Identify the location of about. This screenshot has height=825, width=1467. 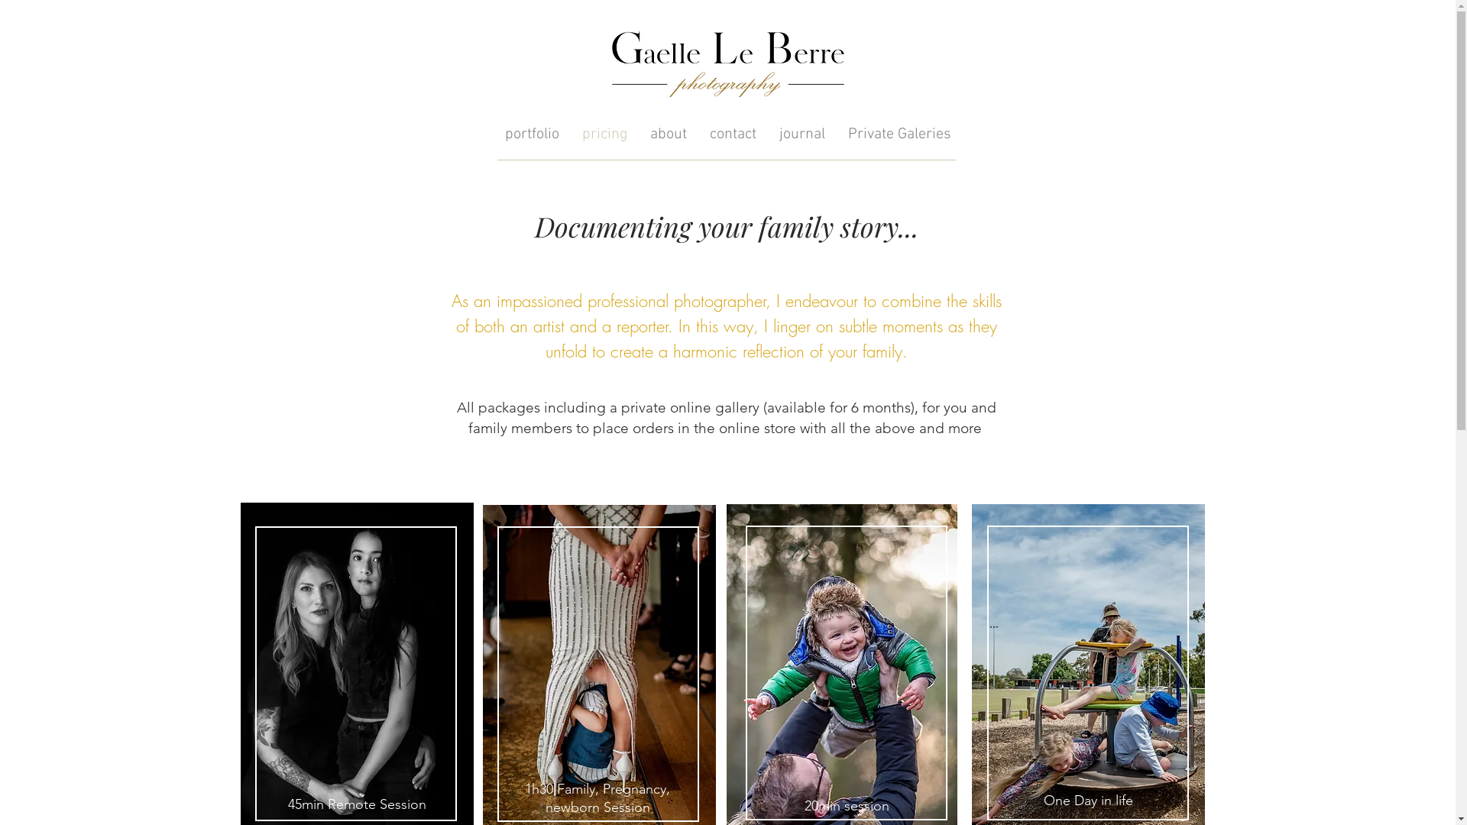
(669, 133).